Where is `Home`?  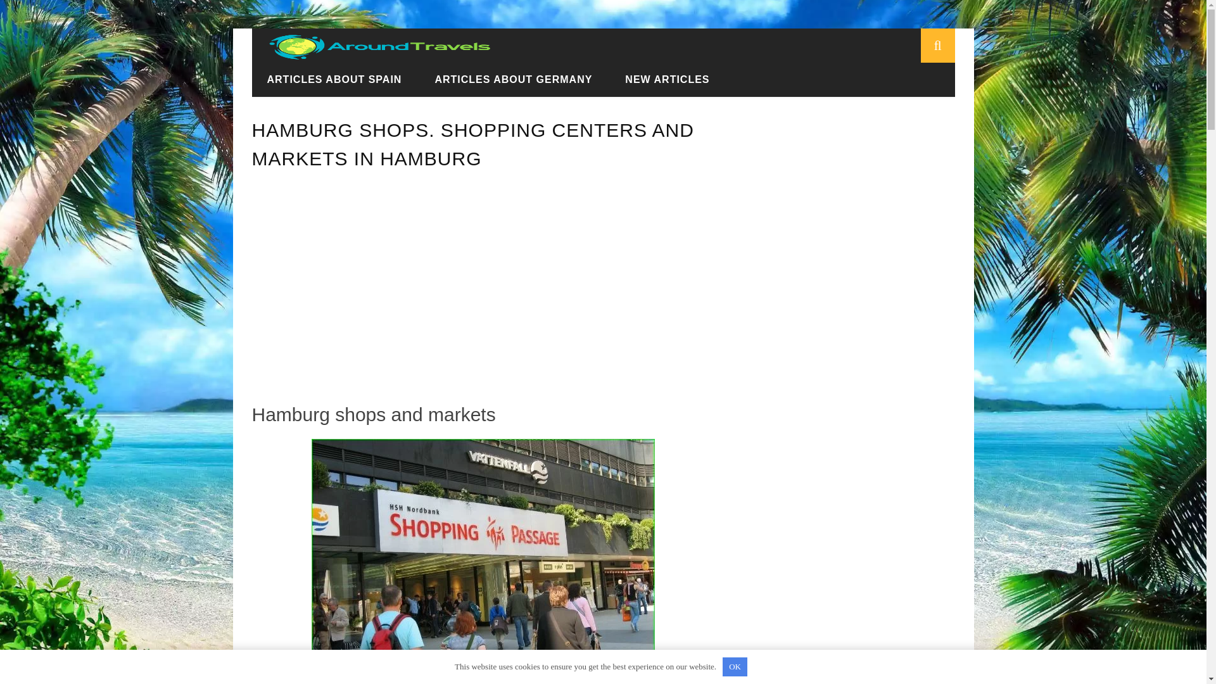 Home is located at coordinates (287, 80).